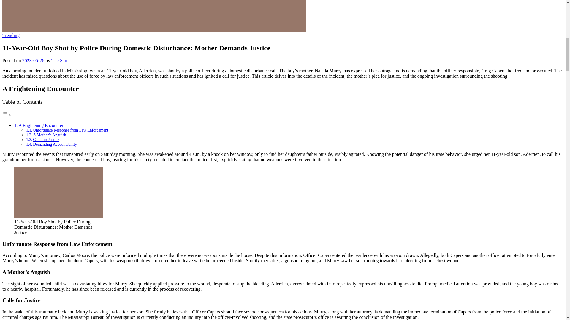  Describe the element at coordinates (33, 60) in the screenshot. I see `2023-05-26` at that location.